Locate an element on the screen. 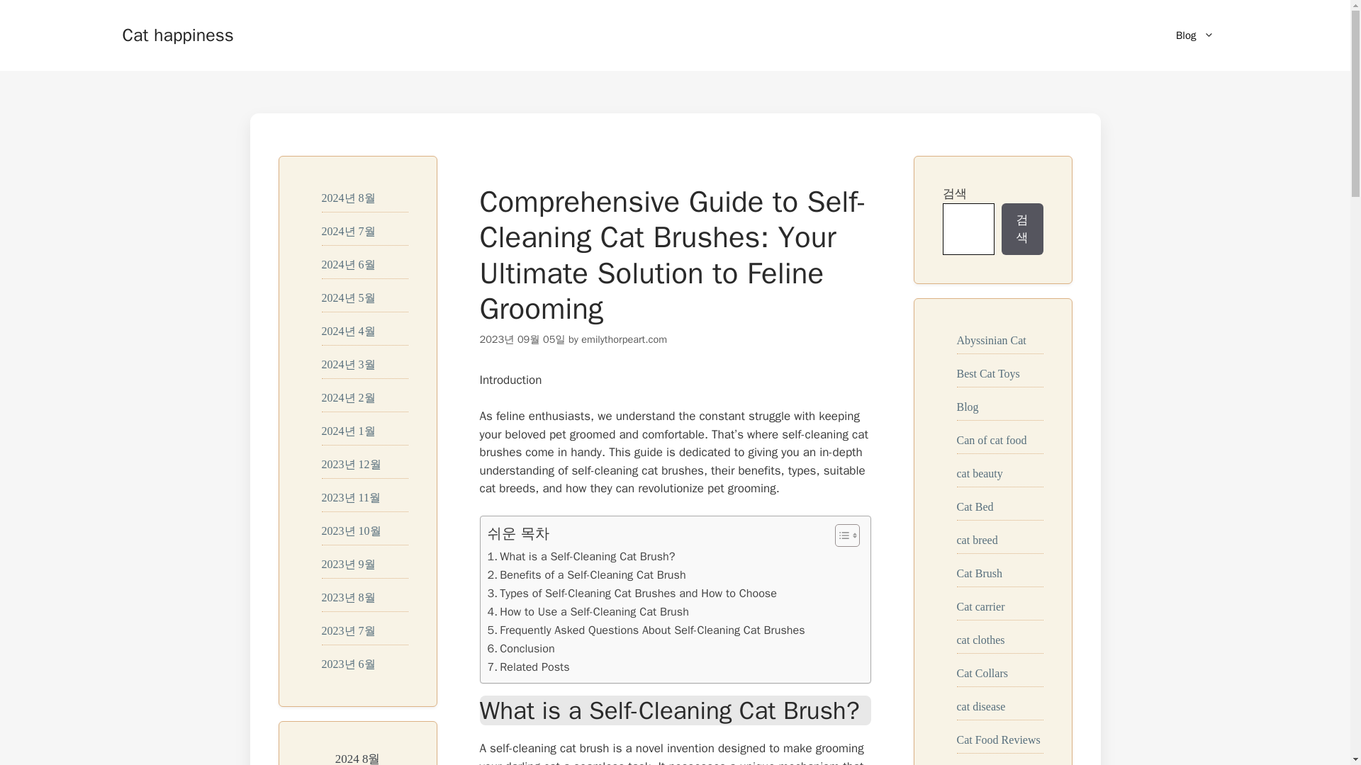 This screenshot has height=765, width=1361. Blog is located at coordinates (1194, 35).